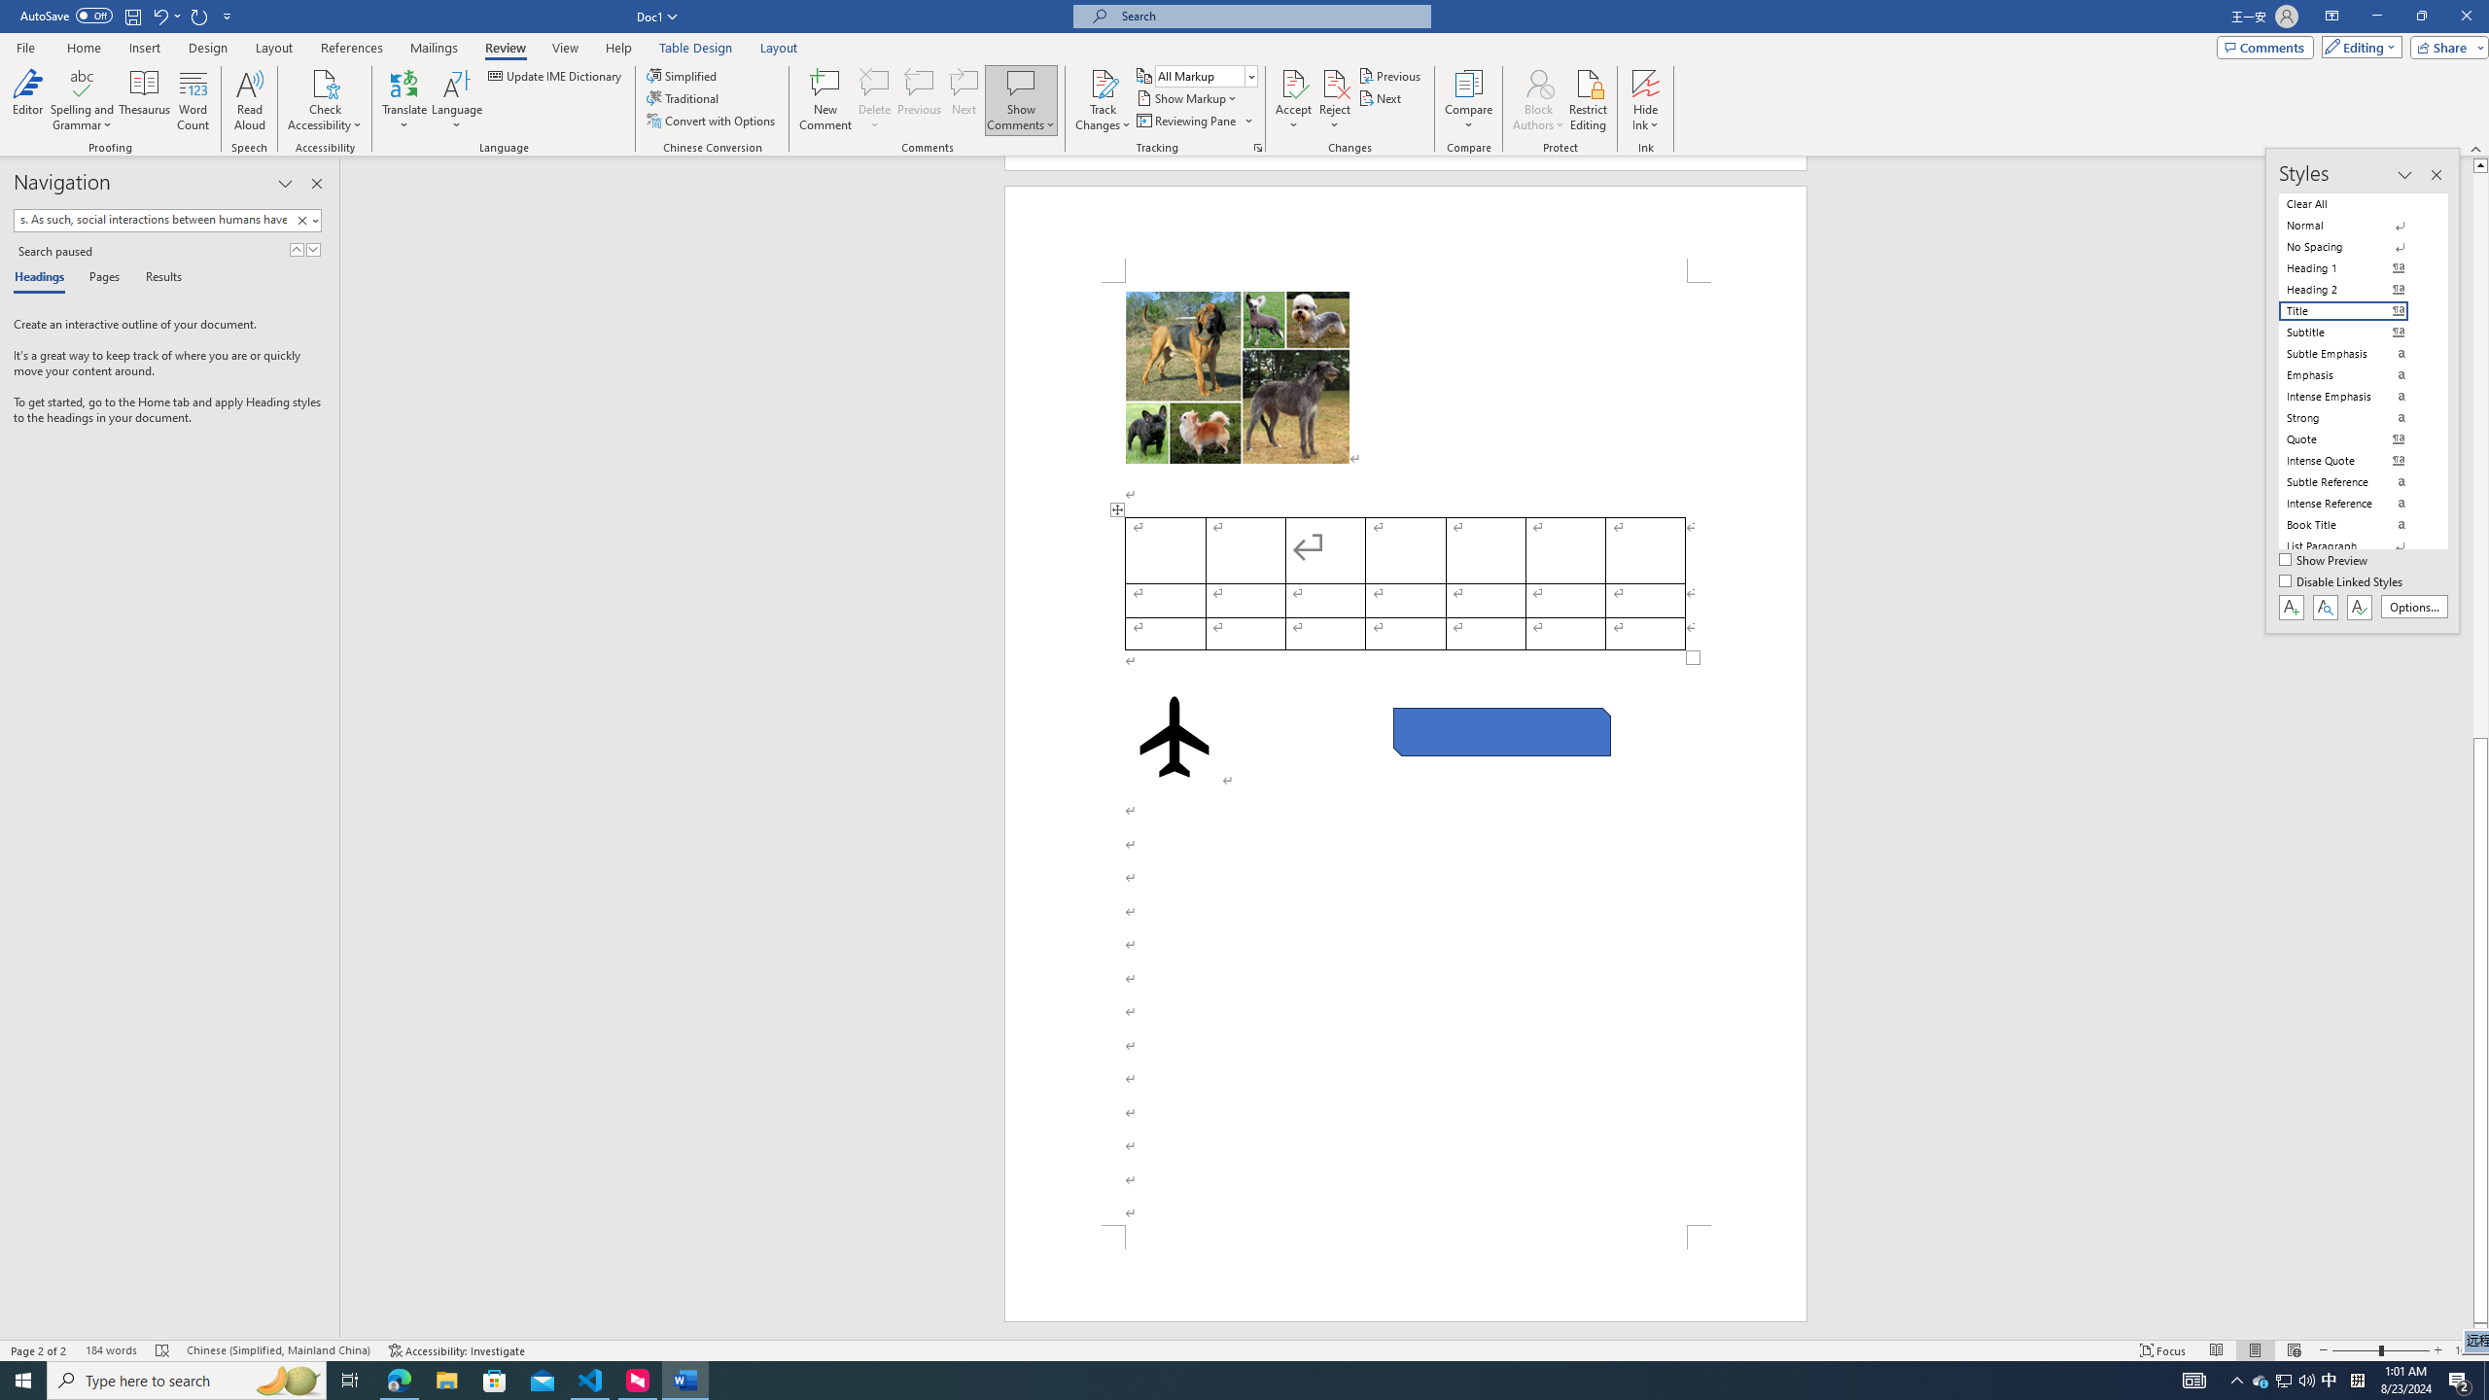  I want to click on Web Layout, so click(2295, 1350).